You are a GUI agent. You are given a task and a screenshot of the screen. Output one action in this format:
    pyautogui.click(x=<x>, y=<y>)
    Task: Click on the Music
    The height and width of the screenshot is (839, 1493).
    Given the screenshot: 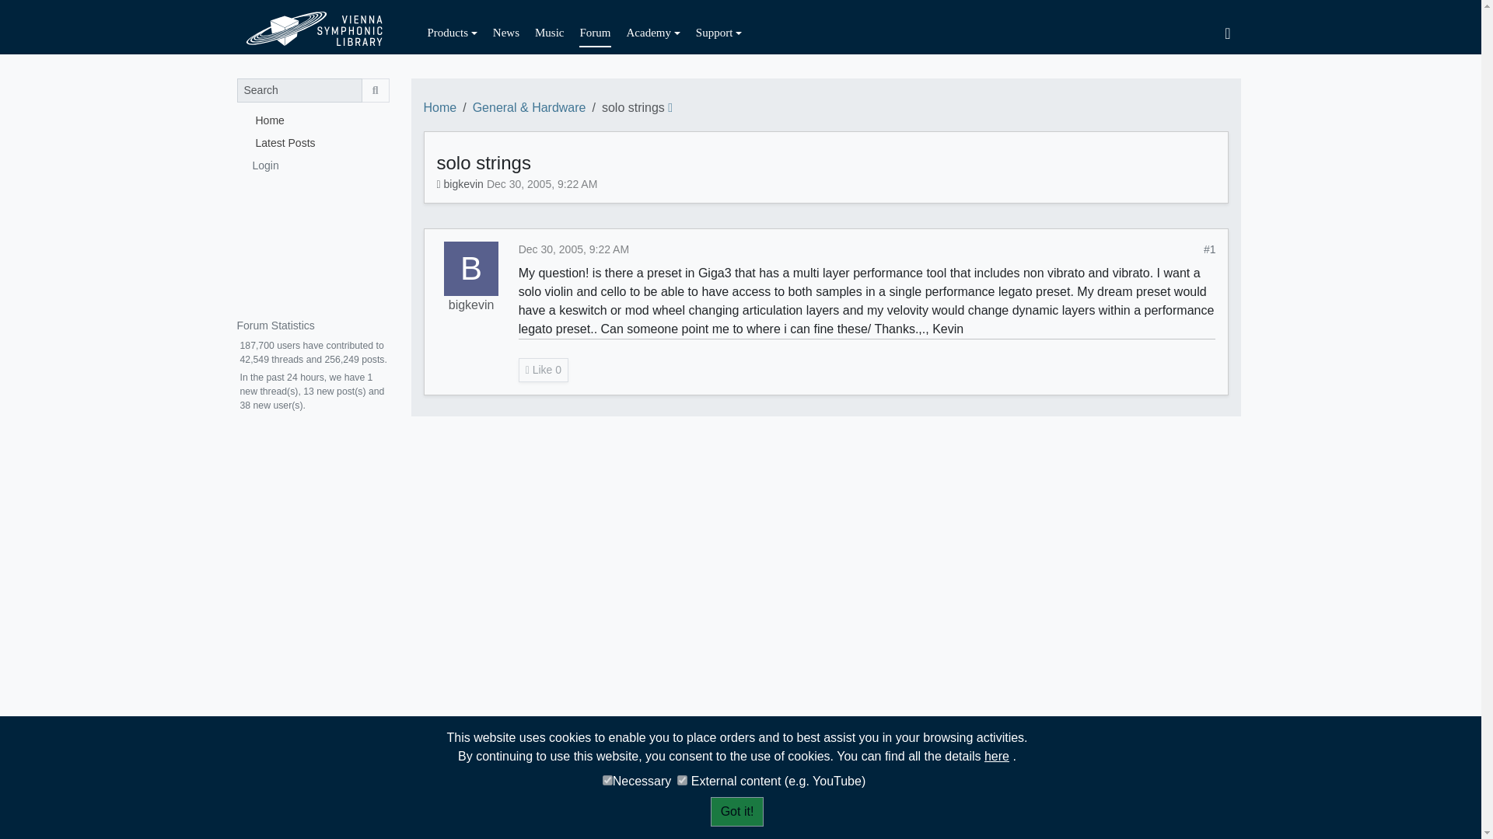 What is the action you would take?
    pyautogui.click(x=549, y=33)
    